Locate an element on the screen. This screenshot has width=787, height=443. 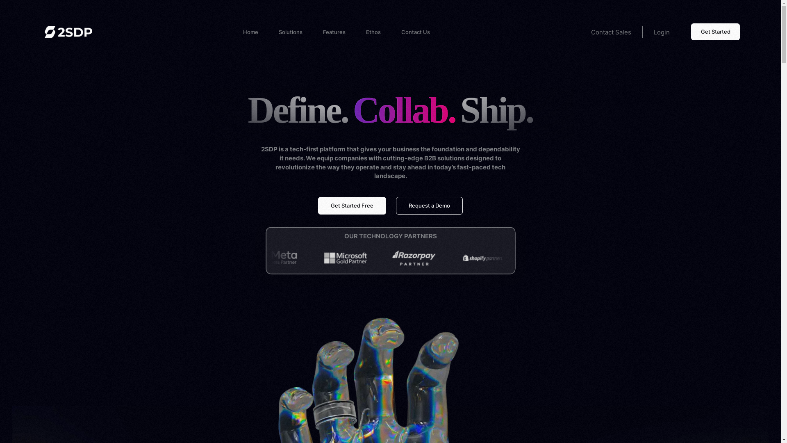
+1 (888) 988-2SDP is located at coordinates (220, 334).